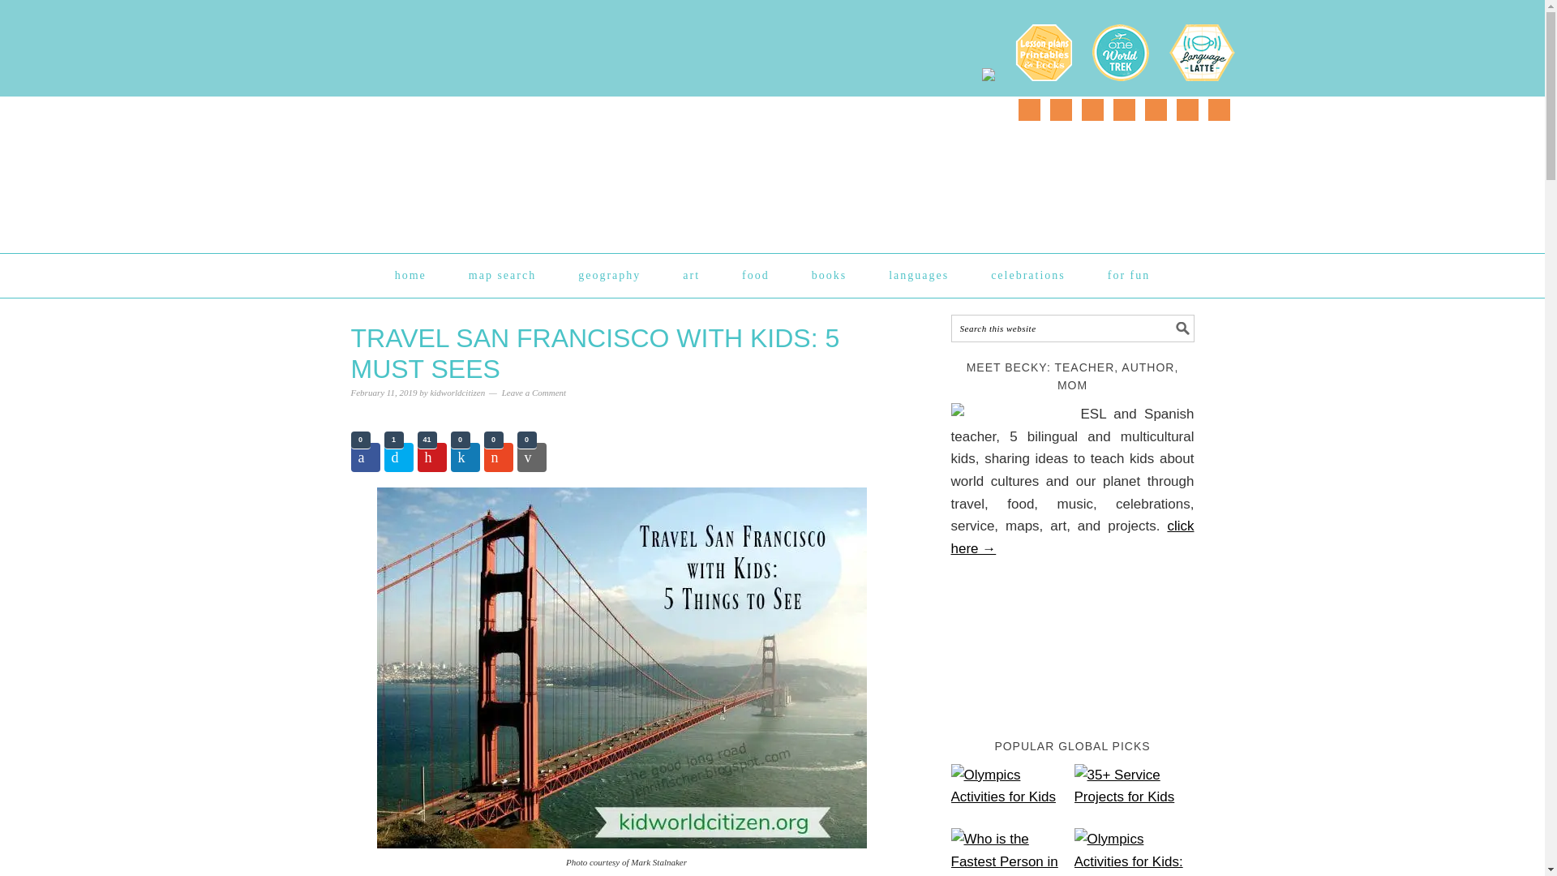 Image resolution: width=1557 pixels, height=876 pixels. Describe the element at coordinates (691, 275) in the screenshot. I see `art` at that location.